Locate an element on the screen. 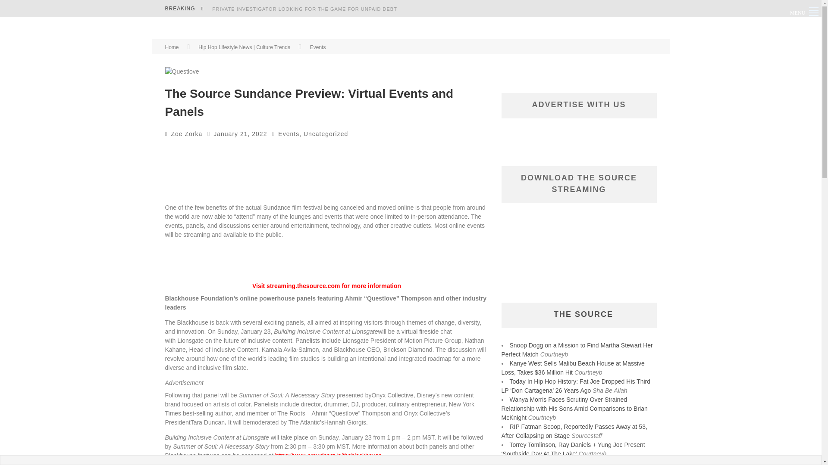 The width and height of the screenshot is (828, 465). Uncategorized is located at coordinates (326, 133).